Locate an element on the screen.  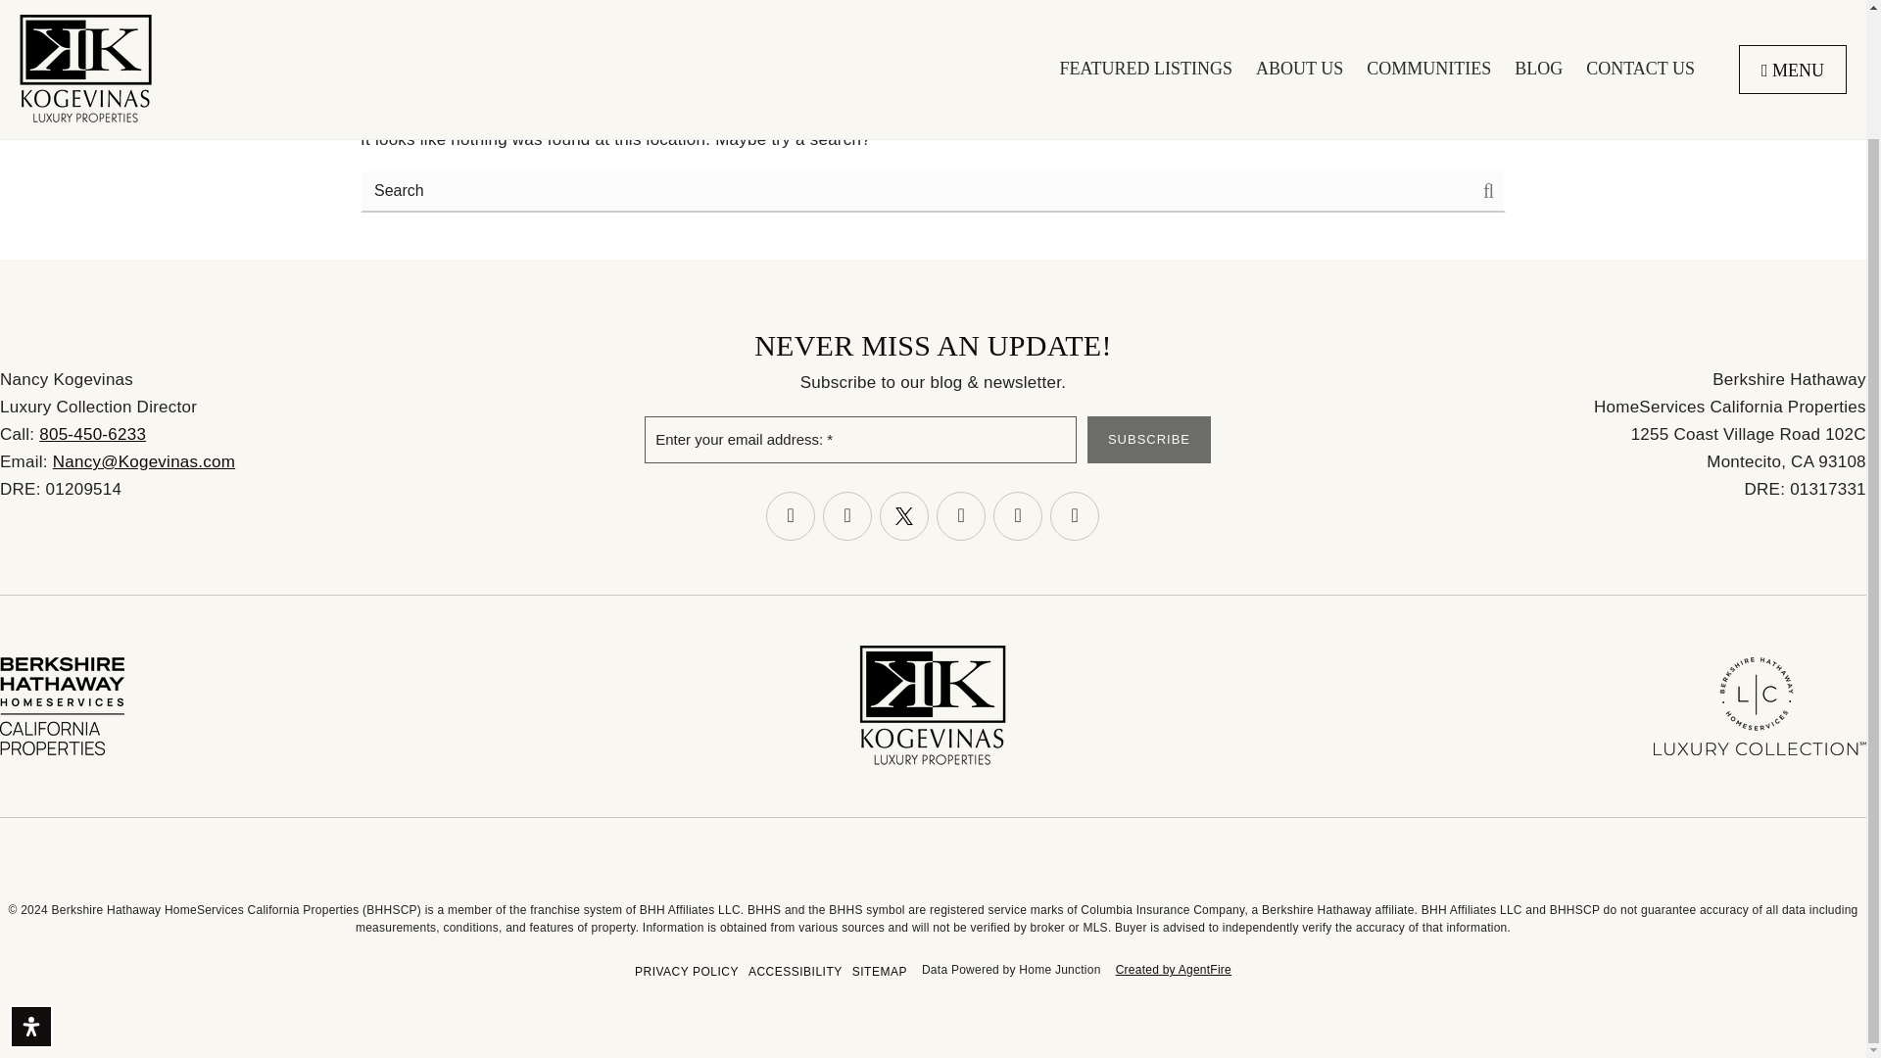
Watch our videos on YouTube is located at coordinates (961, 515).